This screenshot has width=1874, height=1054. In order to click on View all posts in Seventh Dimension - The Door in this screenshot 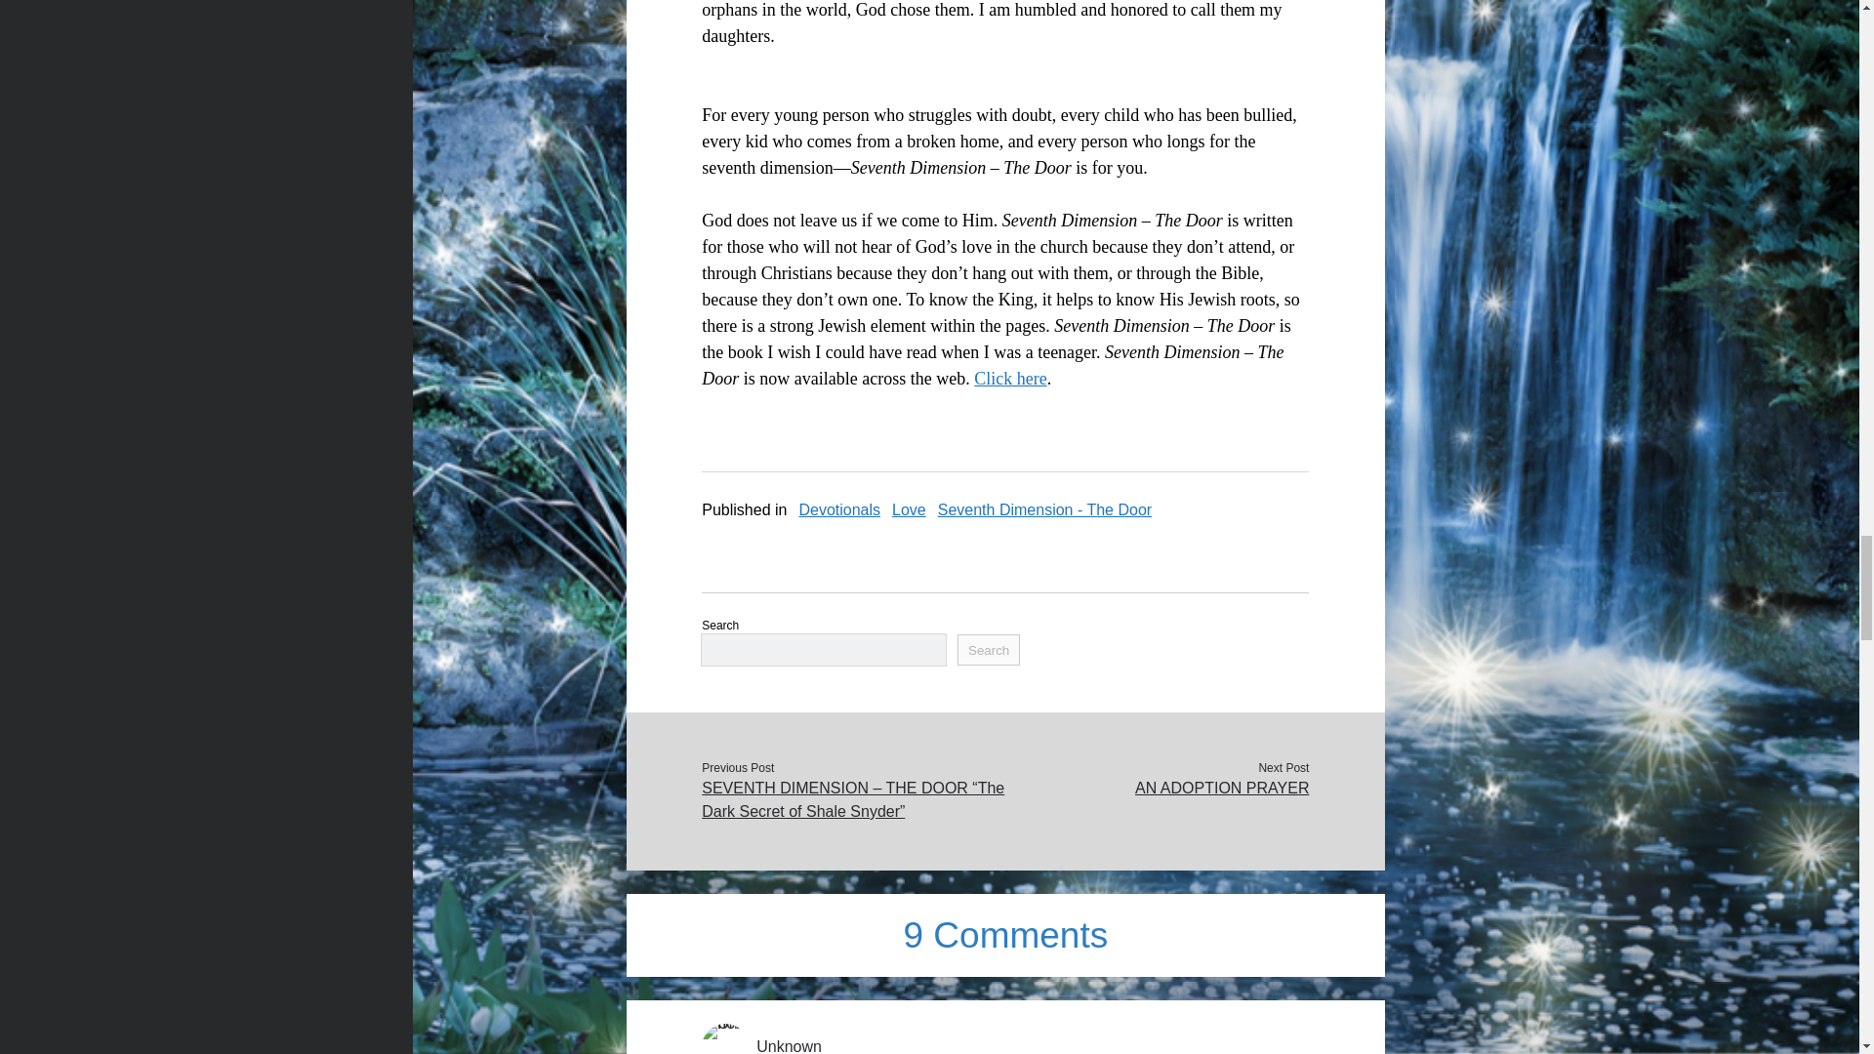, I will do `click(1044, 509)`.